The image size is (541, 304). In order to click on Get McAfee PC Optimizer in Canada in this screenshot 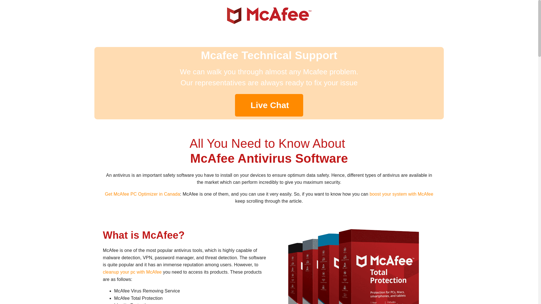, I will do `click(143, 194)`.